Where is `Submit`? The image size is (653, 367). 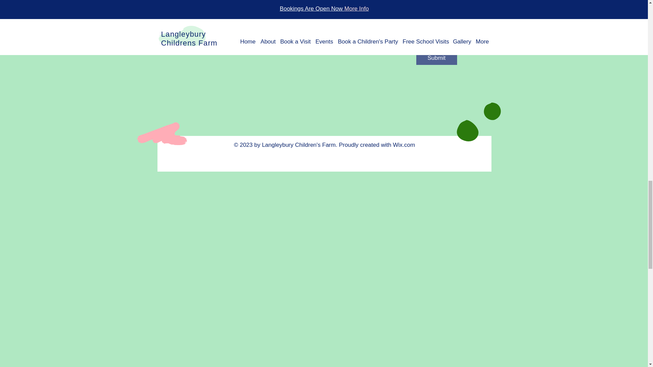
Submit is located at coordinates (437, 58).